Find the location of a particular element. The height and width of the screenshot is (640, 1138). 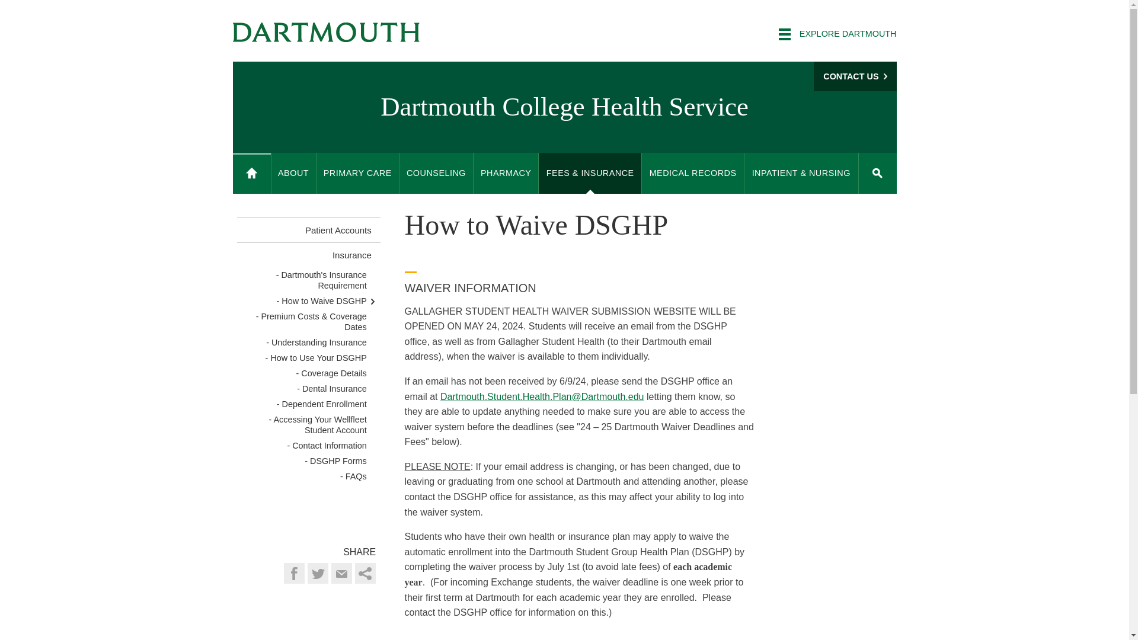

EXPLORE DARTMOUTH is located at coordinates (837, 34).